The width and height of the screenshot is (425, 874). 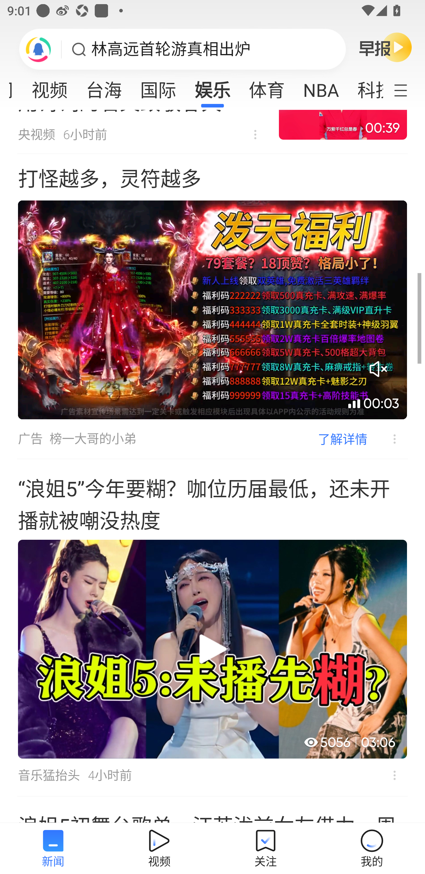 I want to click on 林高远首轮游真相出炉, so click(x=171, y=49).